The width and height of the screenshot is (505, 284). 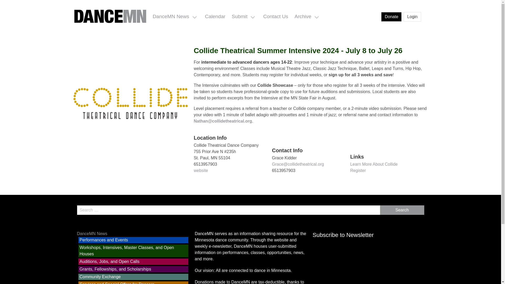 I want to click on Donate, so click(x=391, y=17).